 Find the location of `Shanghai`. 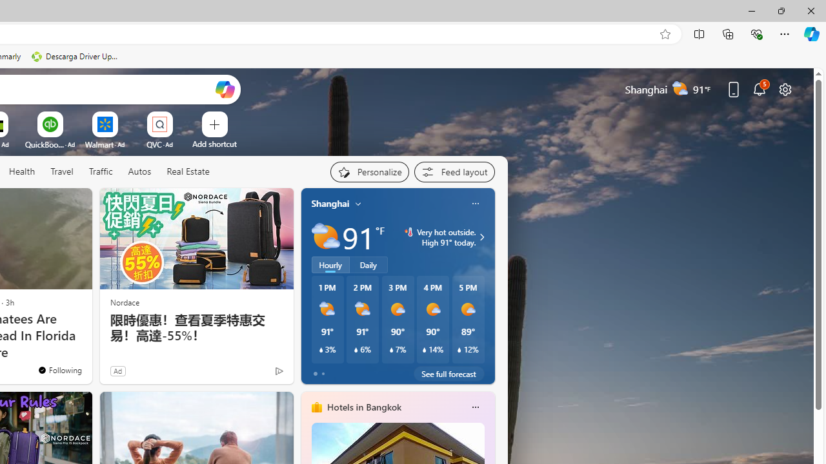

Shanghai is located at coordinates (330, 203).